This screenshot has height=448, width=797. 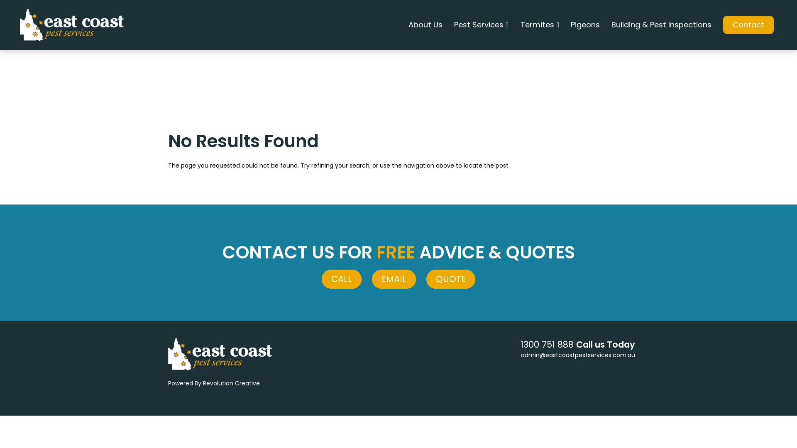 I want to click on Revolution Creative, so click(x=232, y=379).